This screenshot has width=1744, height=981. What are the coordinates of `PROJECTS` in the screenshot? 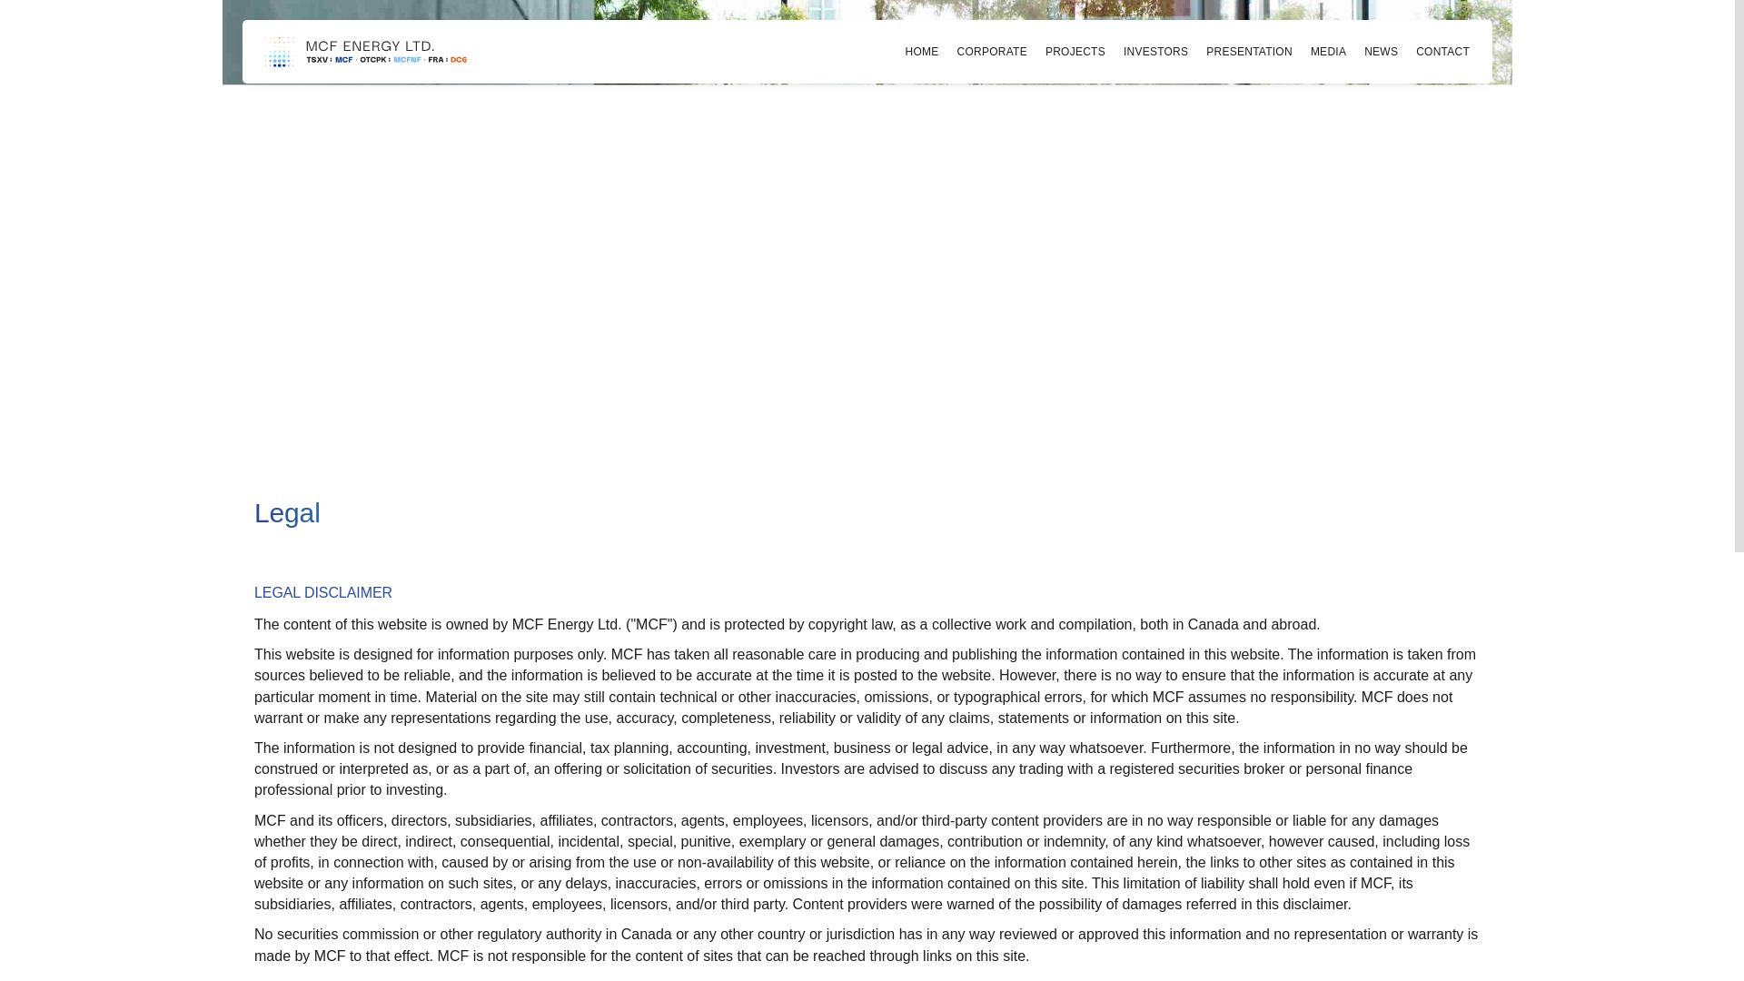 It's located at (1075, 51).